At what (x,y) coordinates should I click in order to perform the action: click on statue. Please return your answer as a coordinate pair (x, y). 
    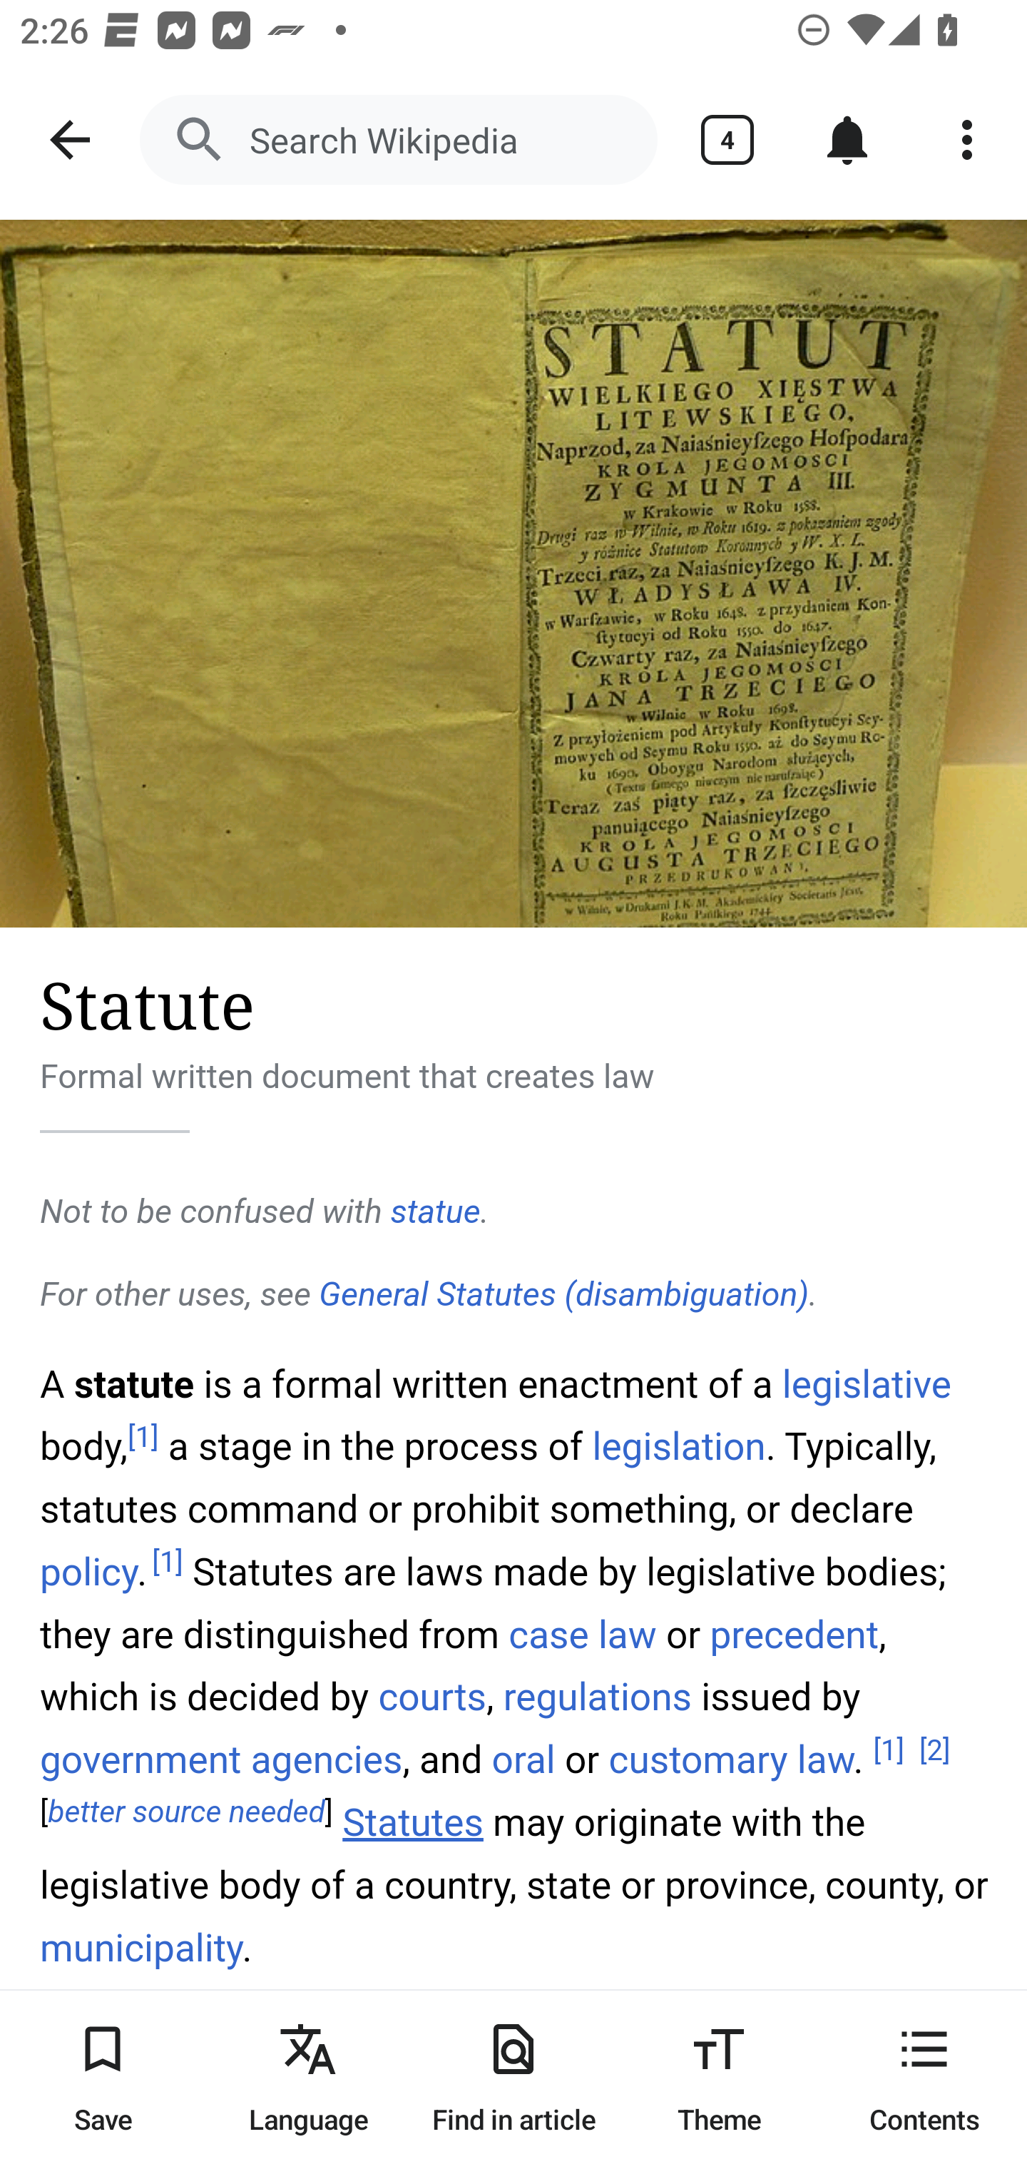
    Looking at the image, I should click on (435, 1212).